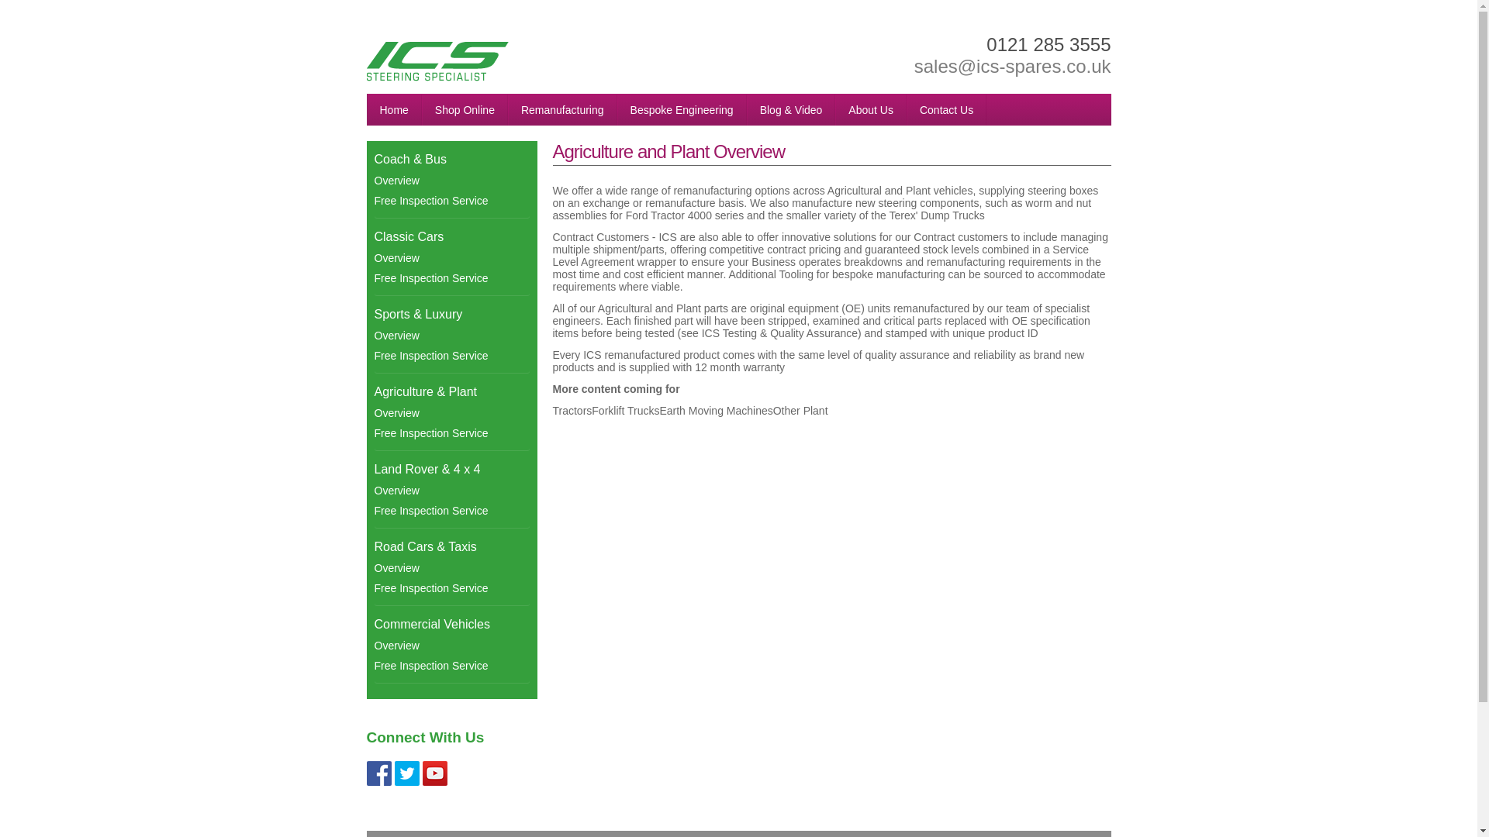  I want to click on Free Inspection Service, so click(451, 277).